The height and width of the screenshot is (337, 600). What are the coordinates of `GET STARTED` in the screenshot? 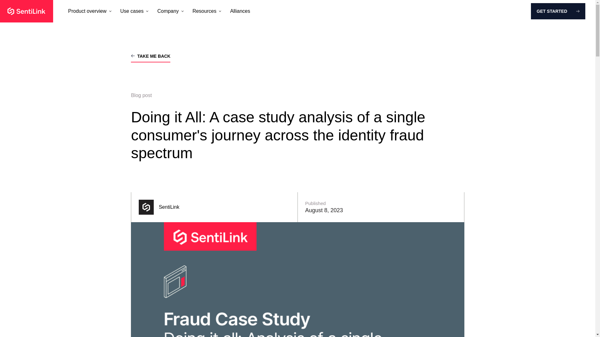 It's located at (558, 11).